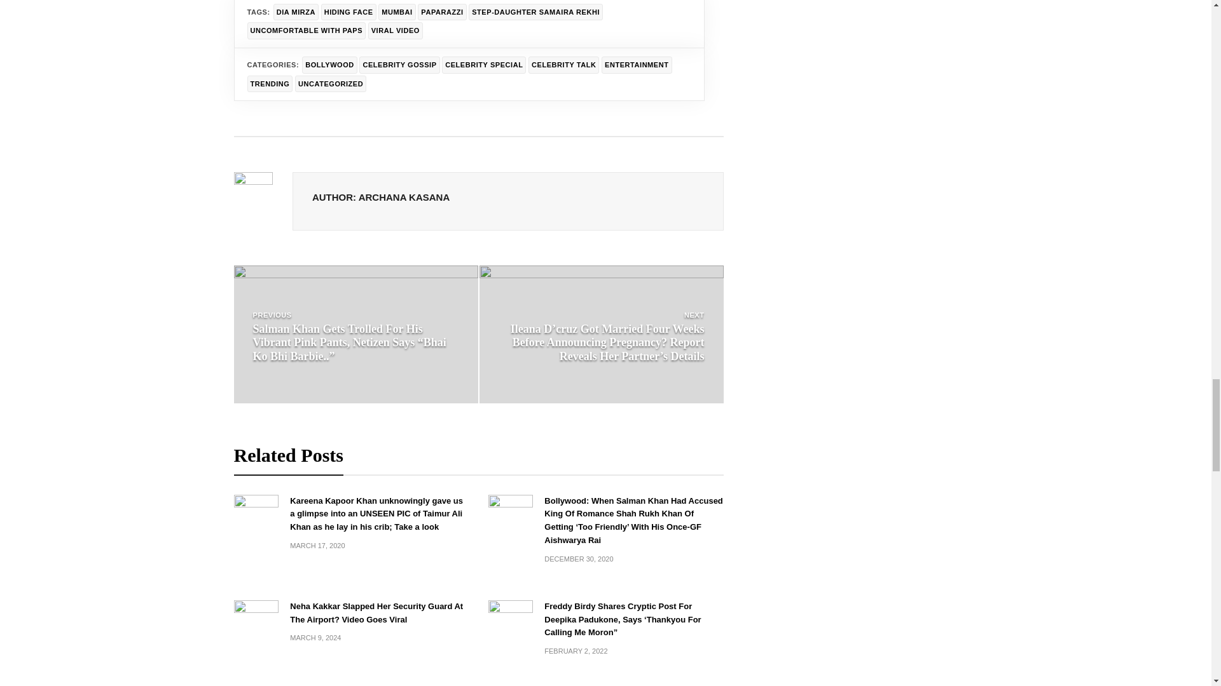  What do you see at coordinates (305, 30) in the screenshot?
I see `UNCOMFORTABLE WITH PAPS` at bounding box center [305, 30].